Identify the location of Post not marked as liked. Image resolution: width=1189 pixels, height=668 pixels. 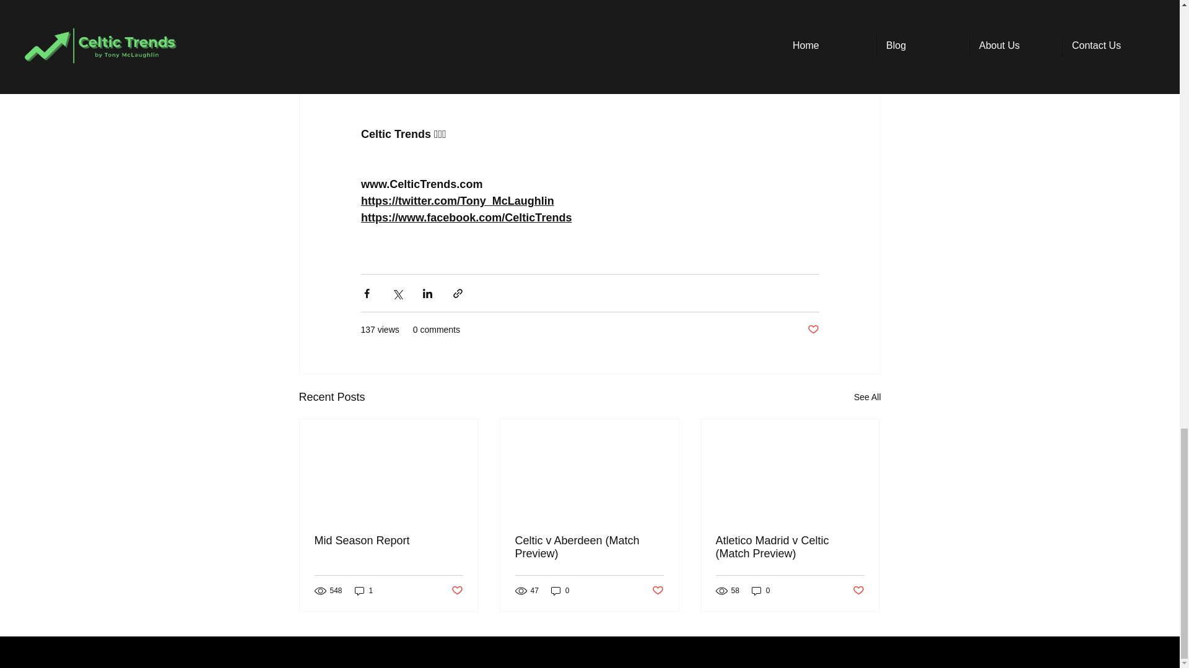
(658, 591).